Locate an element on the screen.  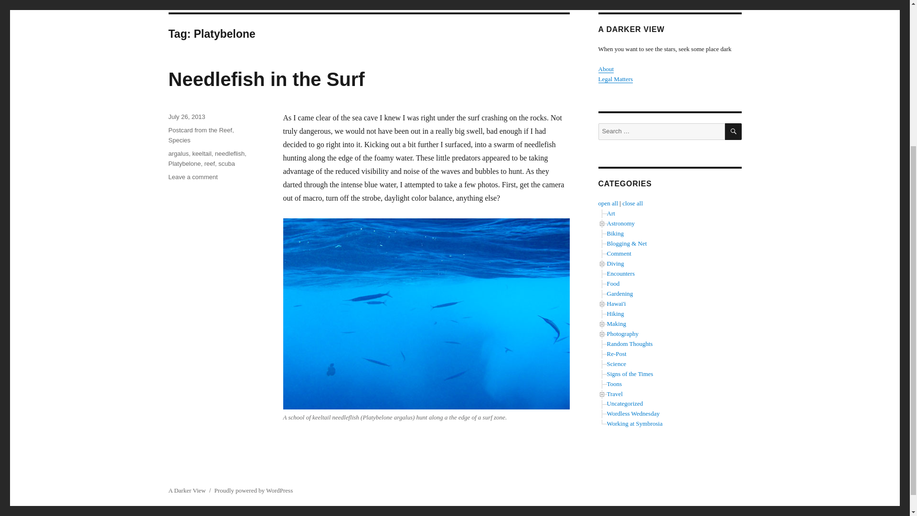
open all is located at coordinates (608, 203).